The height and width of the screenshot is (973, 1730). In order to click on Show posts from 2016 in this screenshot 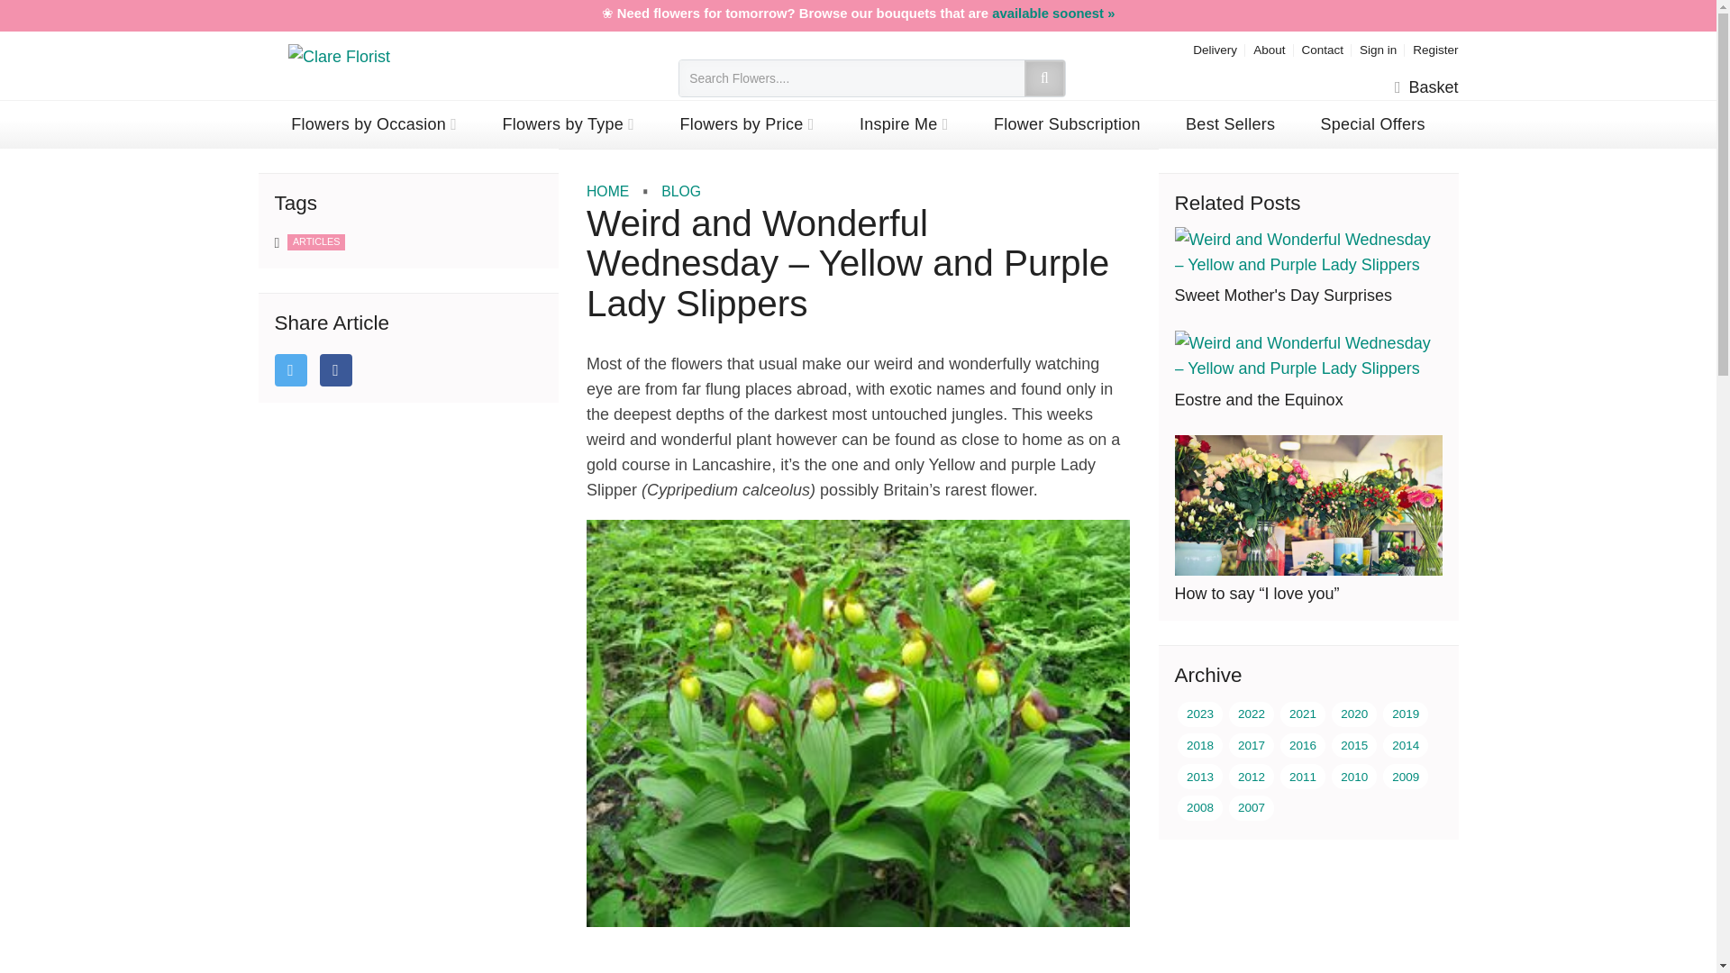, I will do `click(1302, 746)`.